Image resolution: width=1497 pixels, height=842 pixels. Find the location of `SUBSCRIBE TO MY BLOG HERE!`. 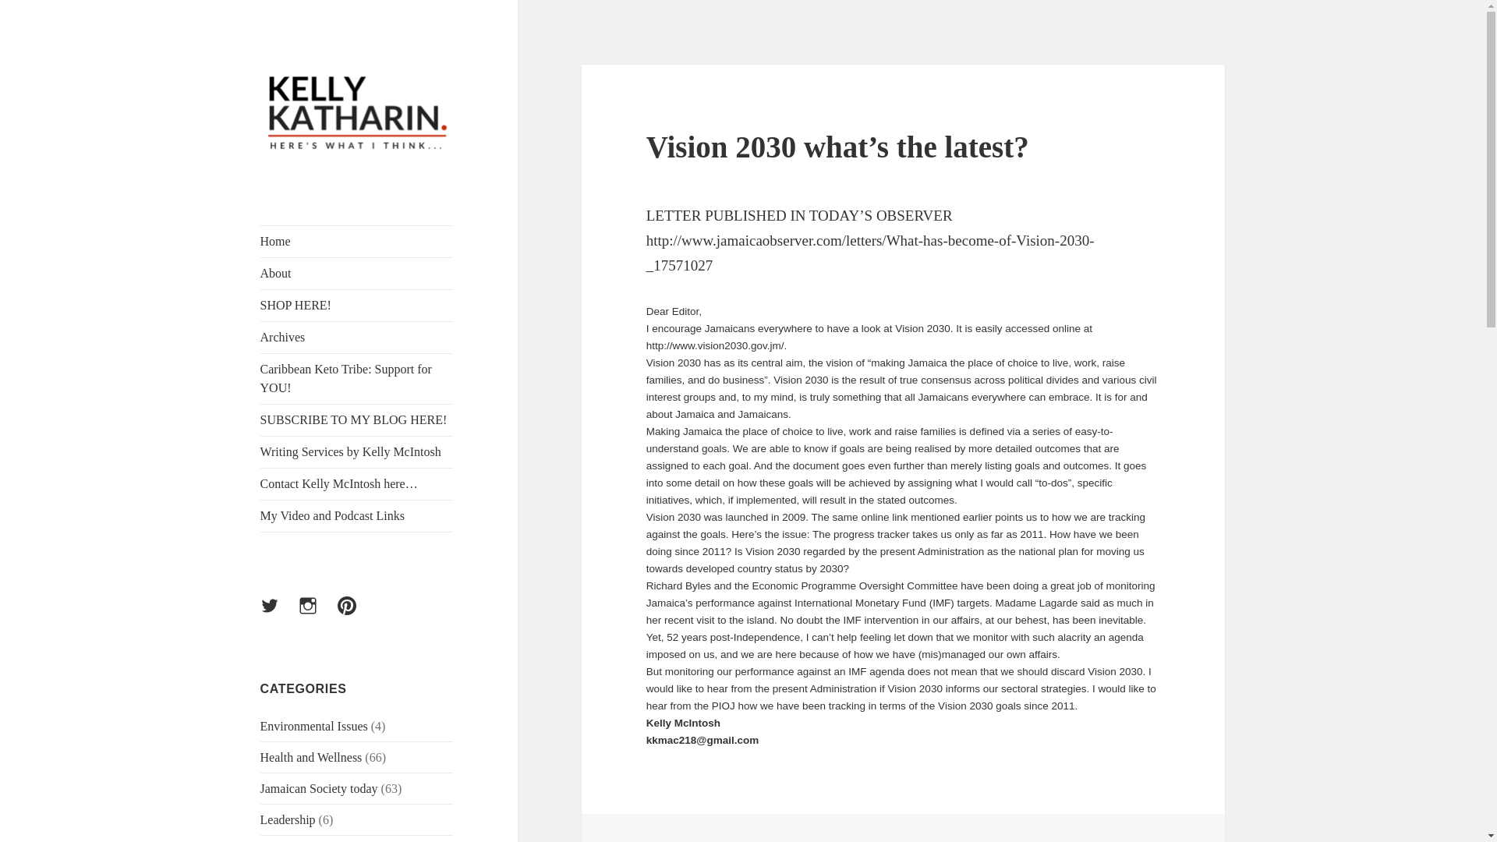

SUBSCRIBE TO MY BLOG HERE! is located at coordinates (357, 420).